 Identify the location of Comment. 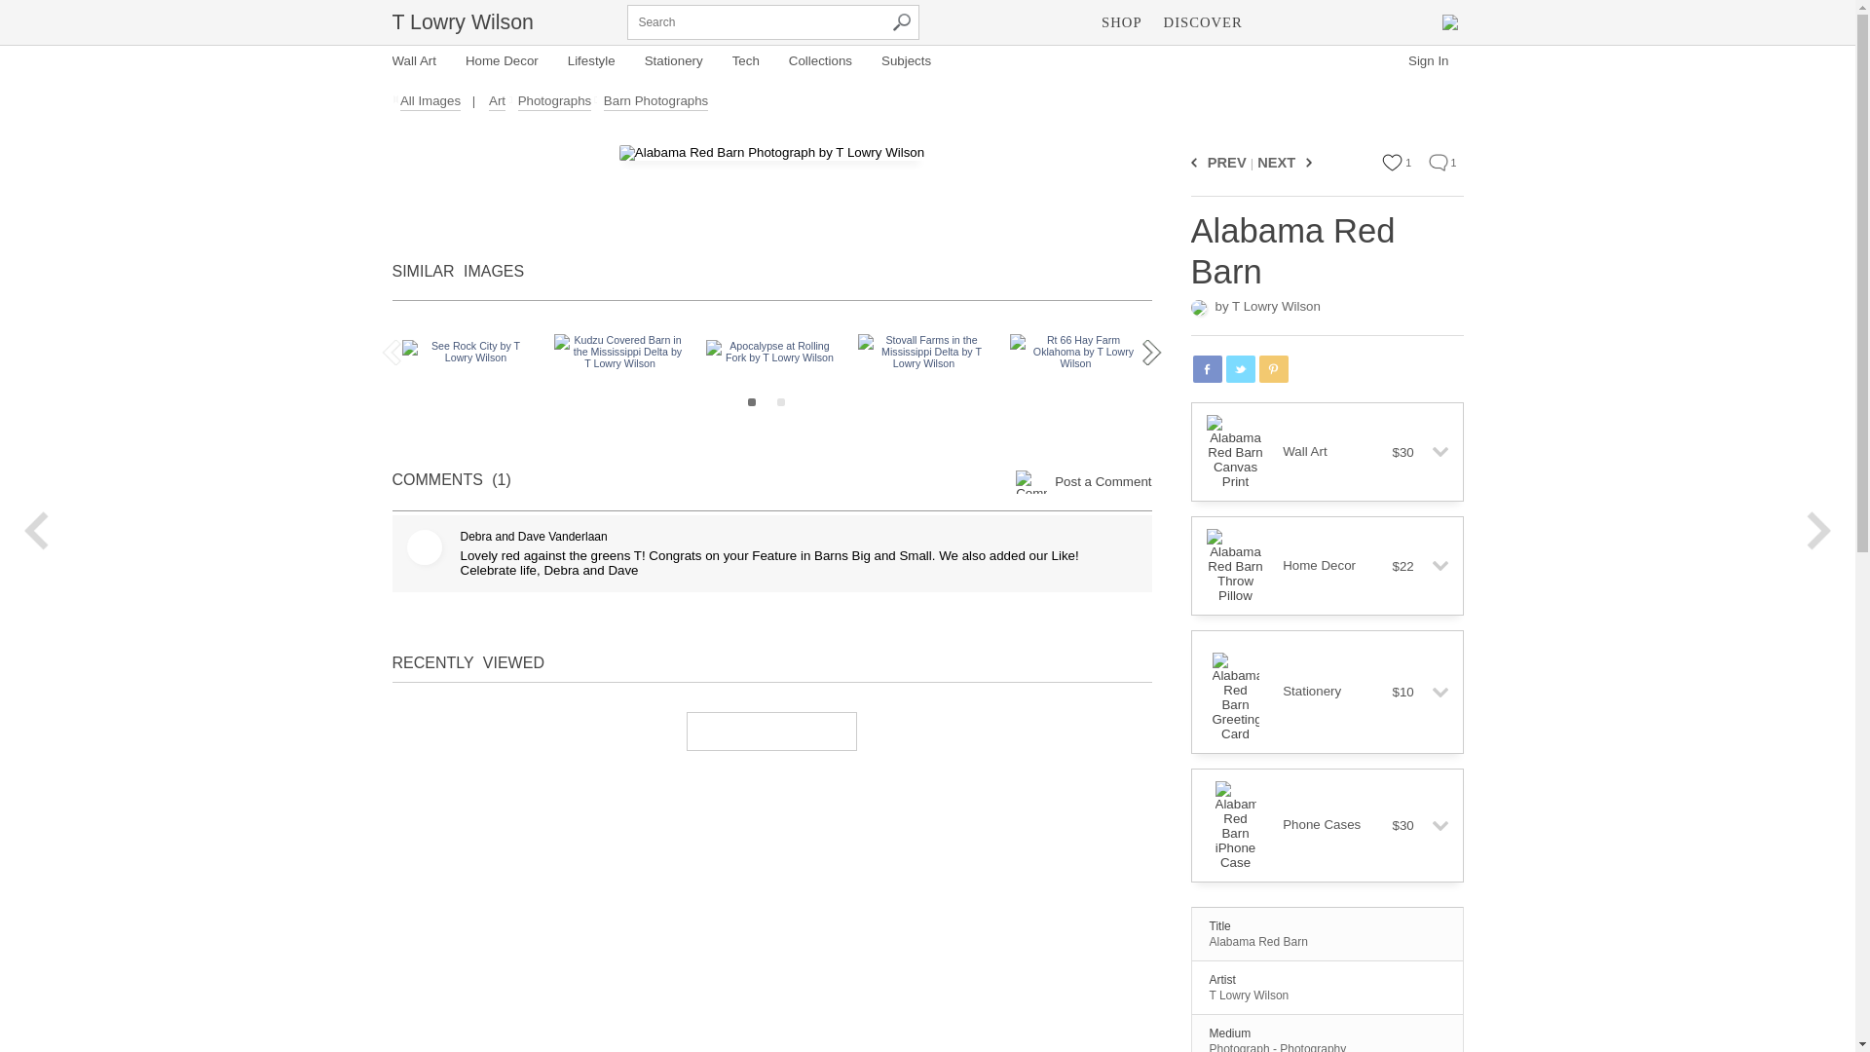
(1438, 162).